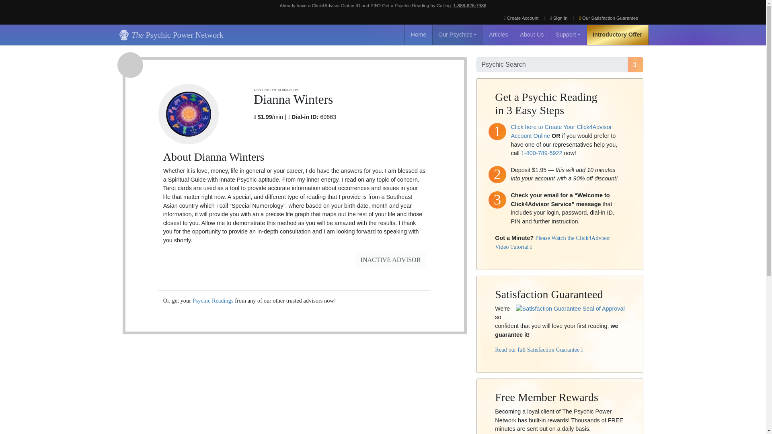 Image resolution: width=772 pixels, height=434 pixels. I want to click on The Psychic Power Network, so click(170, 35).